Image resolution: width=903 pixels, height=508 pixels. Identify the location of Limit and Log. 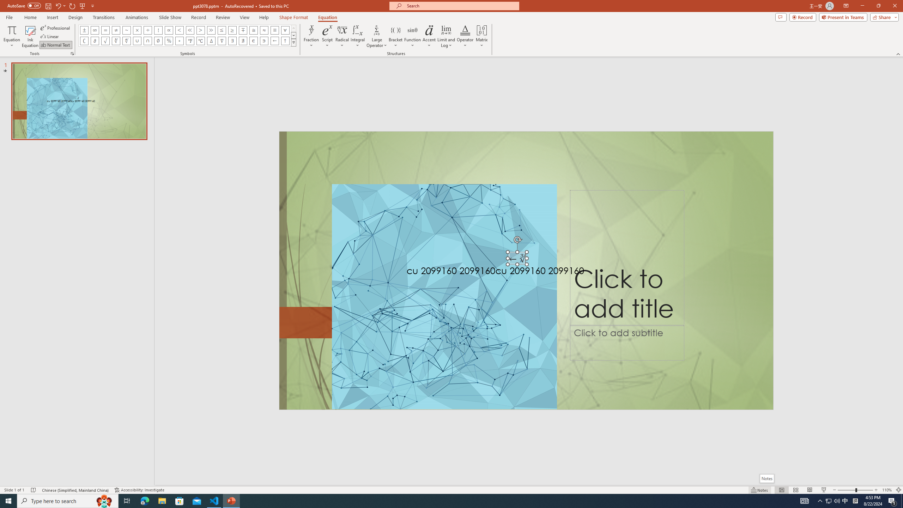
(447, 36).